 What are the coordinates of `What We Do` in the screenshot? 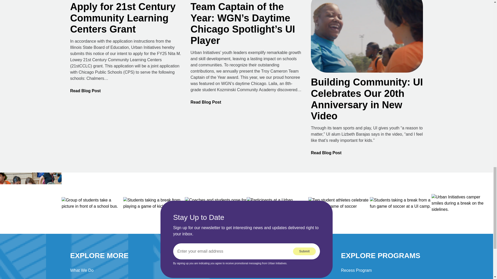 It's located at (82, 270).